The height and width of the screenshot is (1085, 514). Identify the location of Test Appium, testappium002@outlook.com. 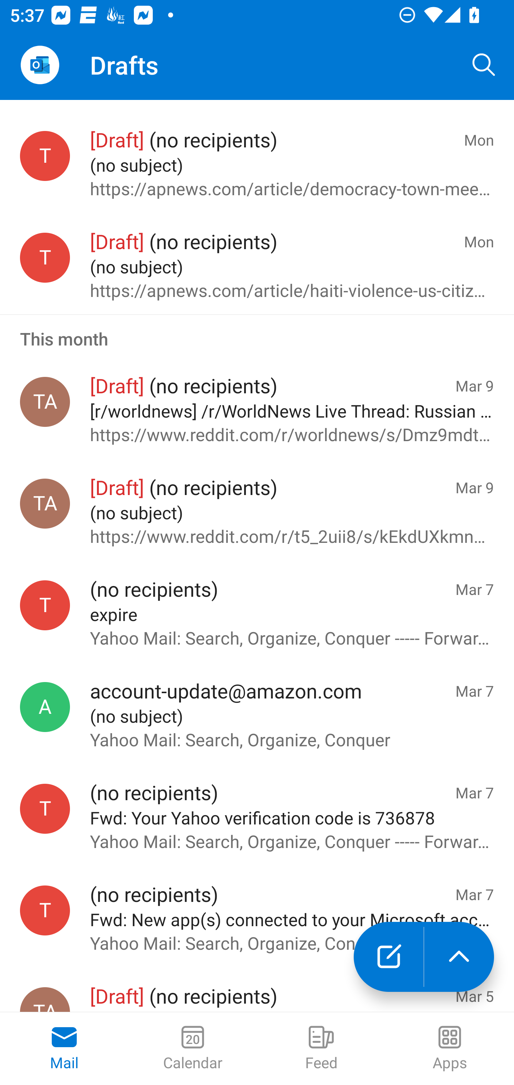
(45, 401).